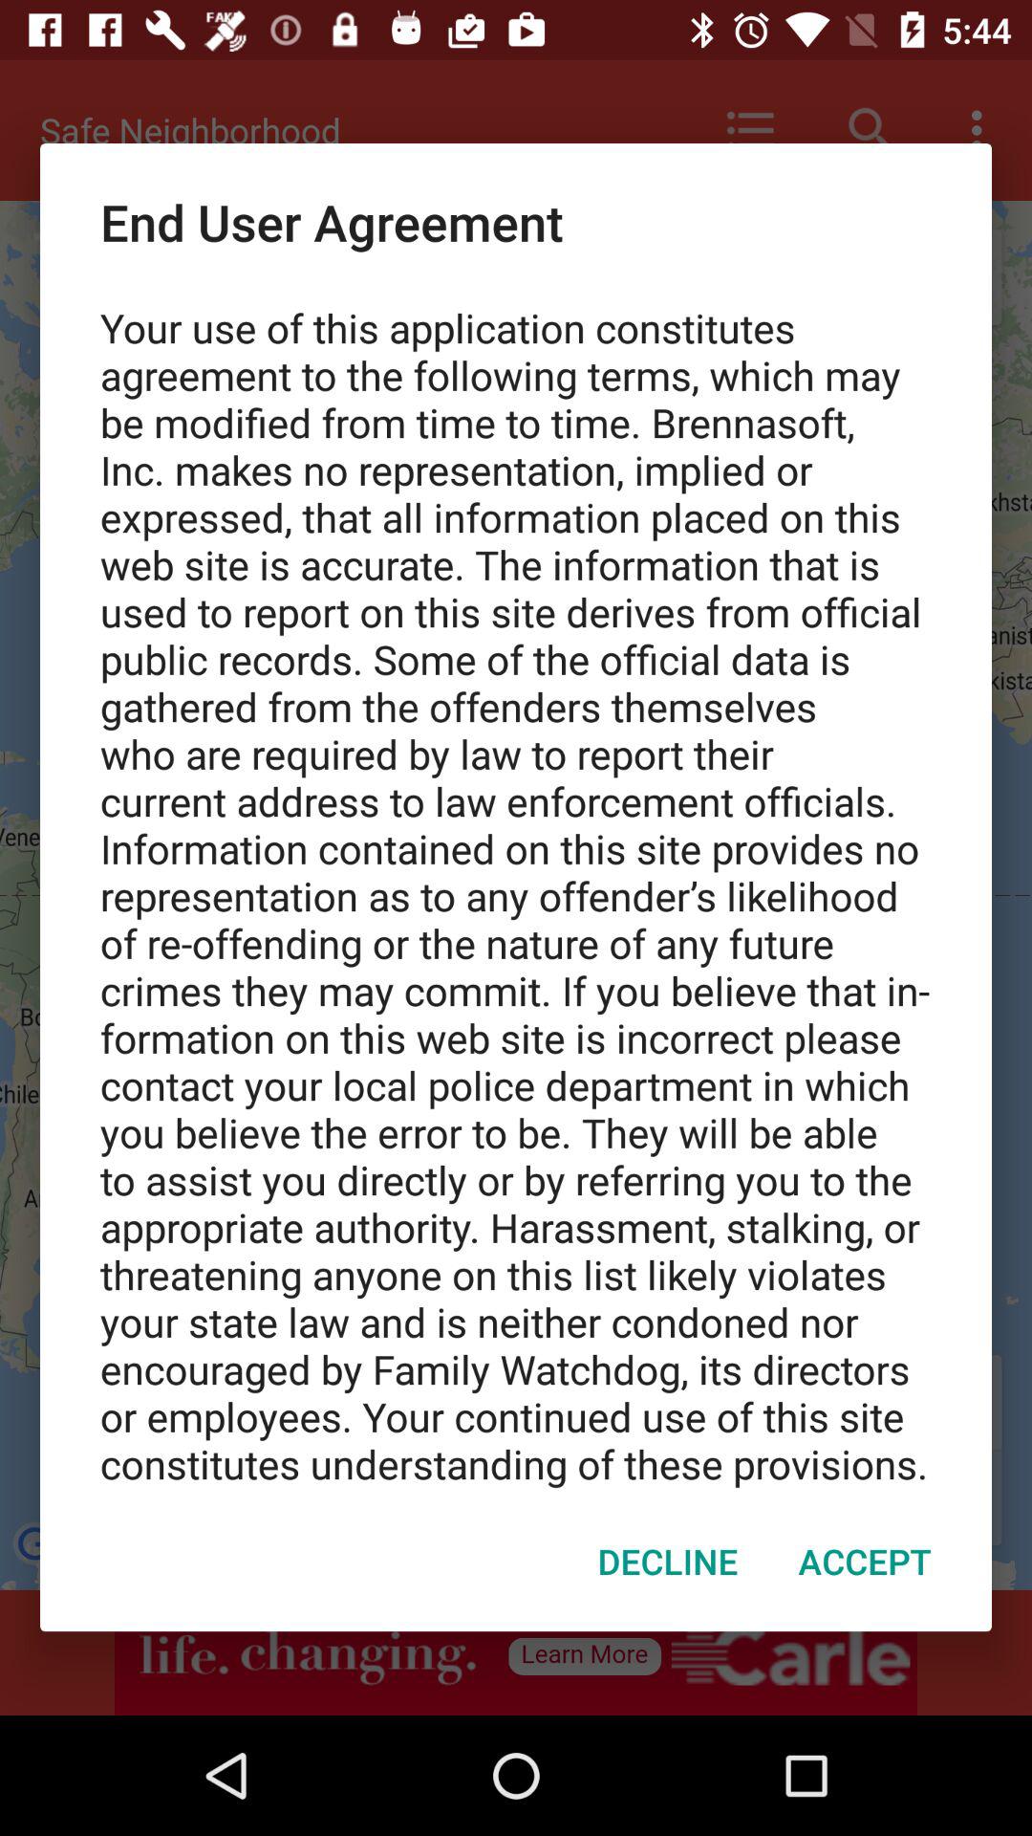  I want to click on launch the item at the bottom, so click(667, 1561).